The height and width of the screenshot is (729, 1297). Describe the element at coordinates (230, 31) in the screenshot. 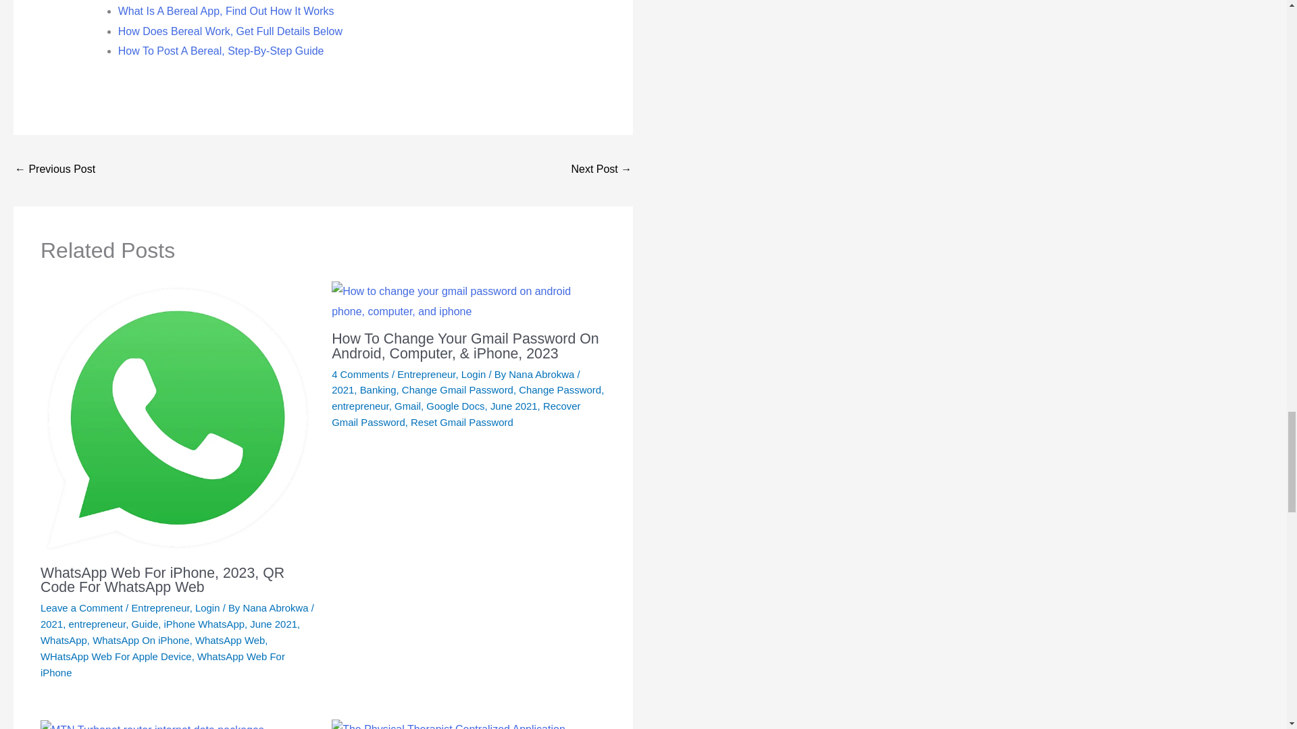

I see `How Does Bereal Work, Get Full Details Below` at that location.